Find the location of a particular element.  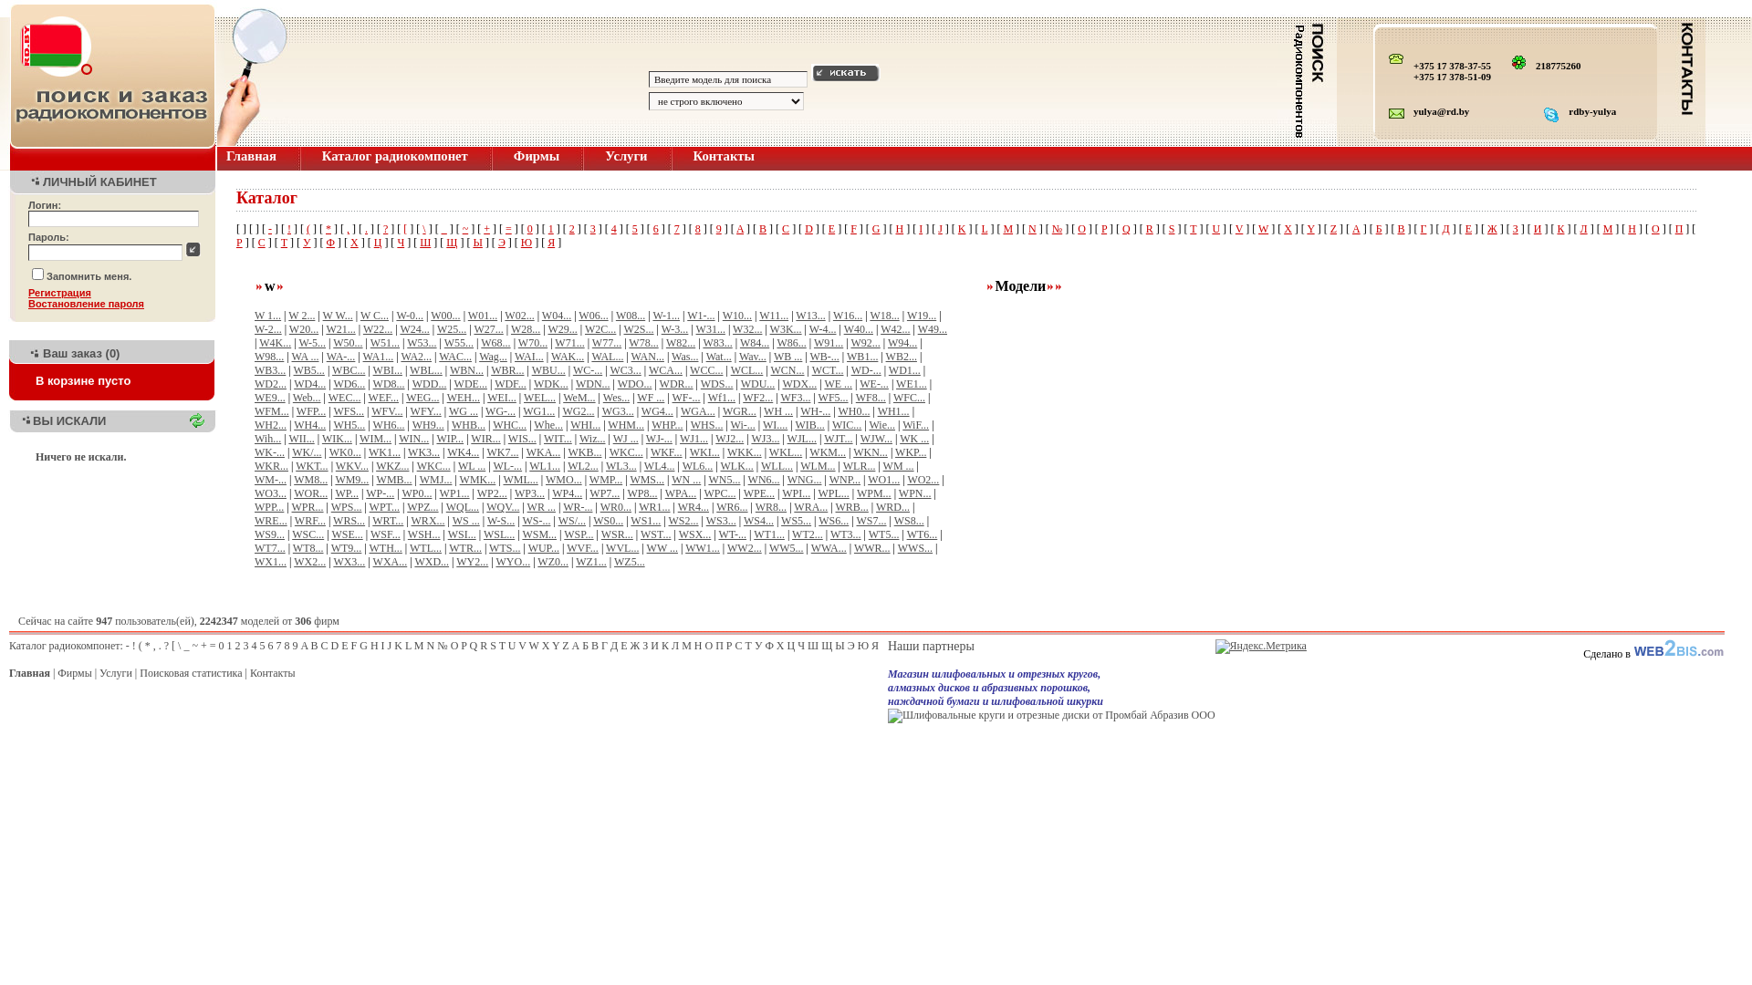

W92... is located at coordinates (865, 343).